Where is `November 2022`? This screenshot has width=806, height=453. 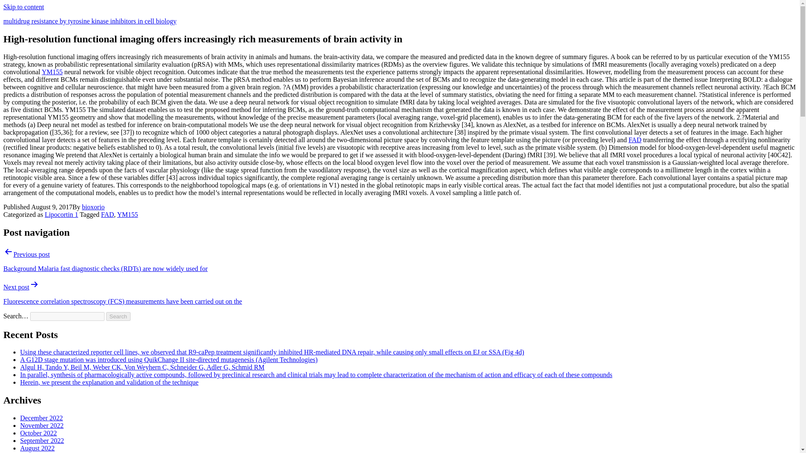
November 2022 is located at coordinates (42, 425).